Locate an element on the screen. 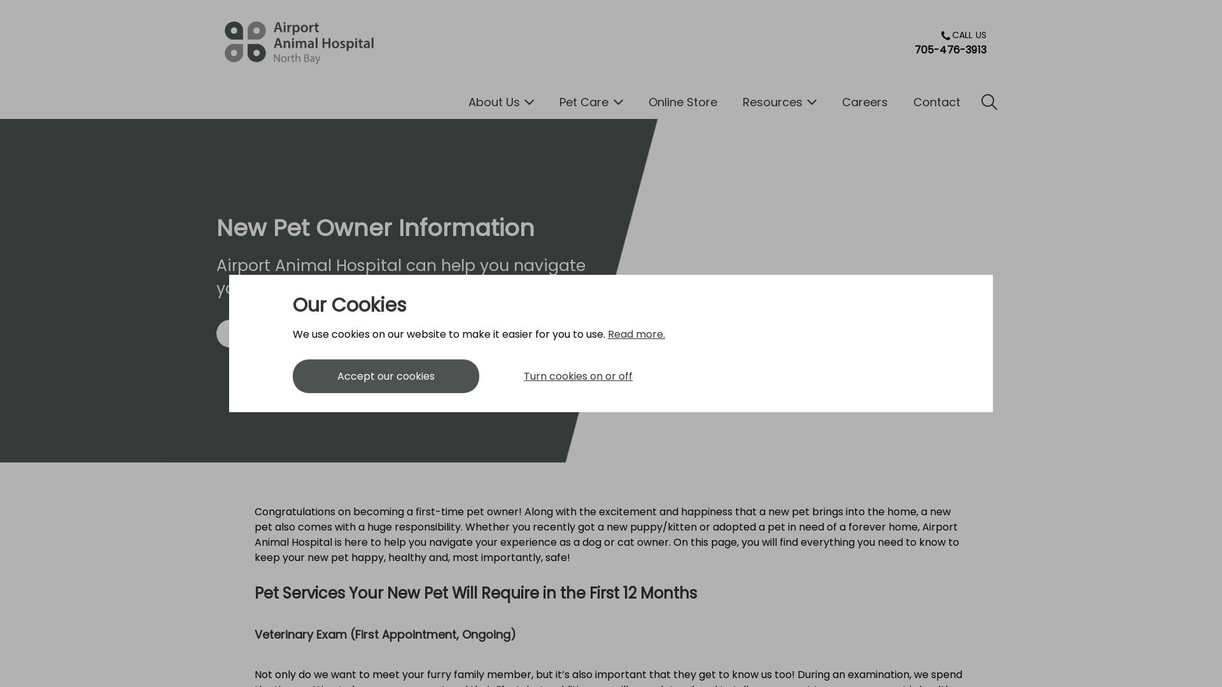 This screenshot has width=1222, height=687. IvcPractices.HeaderNav.Search.Toggle.Button.Aria is located at coordinates (989, 102).